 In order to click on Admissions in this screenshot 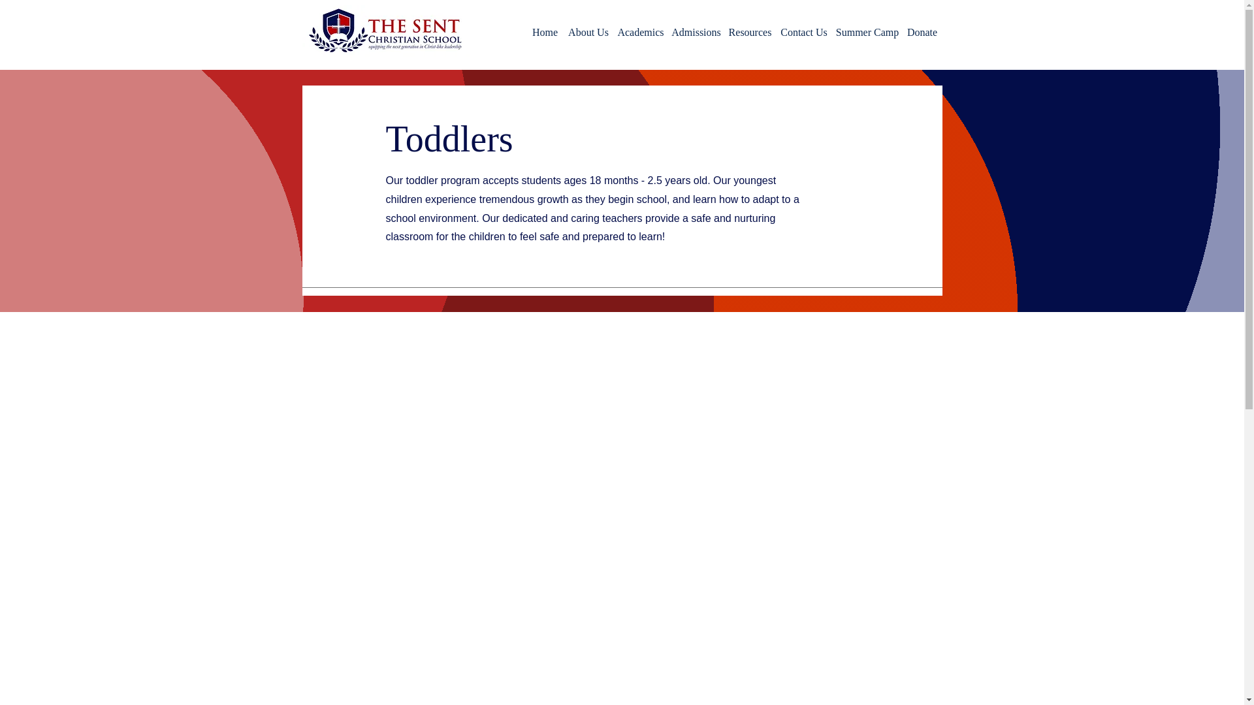, I will do `click(696, 33)`.